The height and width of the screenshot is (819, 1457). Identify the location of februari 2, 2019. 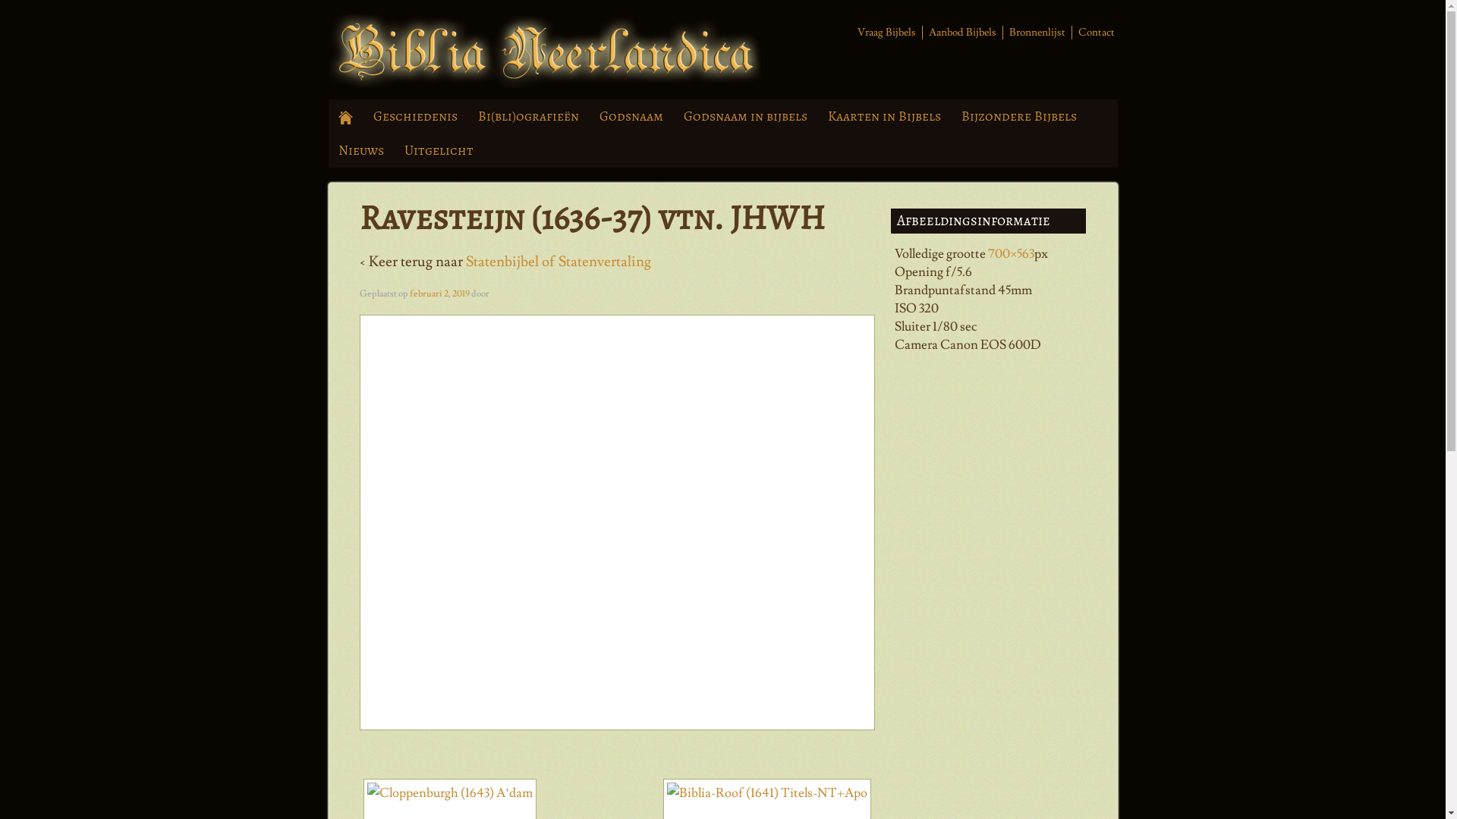
(440, 294).